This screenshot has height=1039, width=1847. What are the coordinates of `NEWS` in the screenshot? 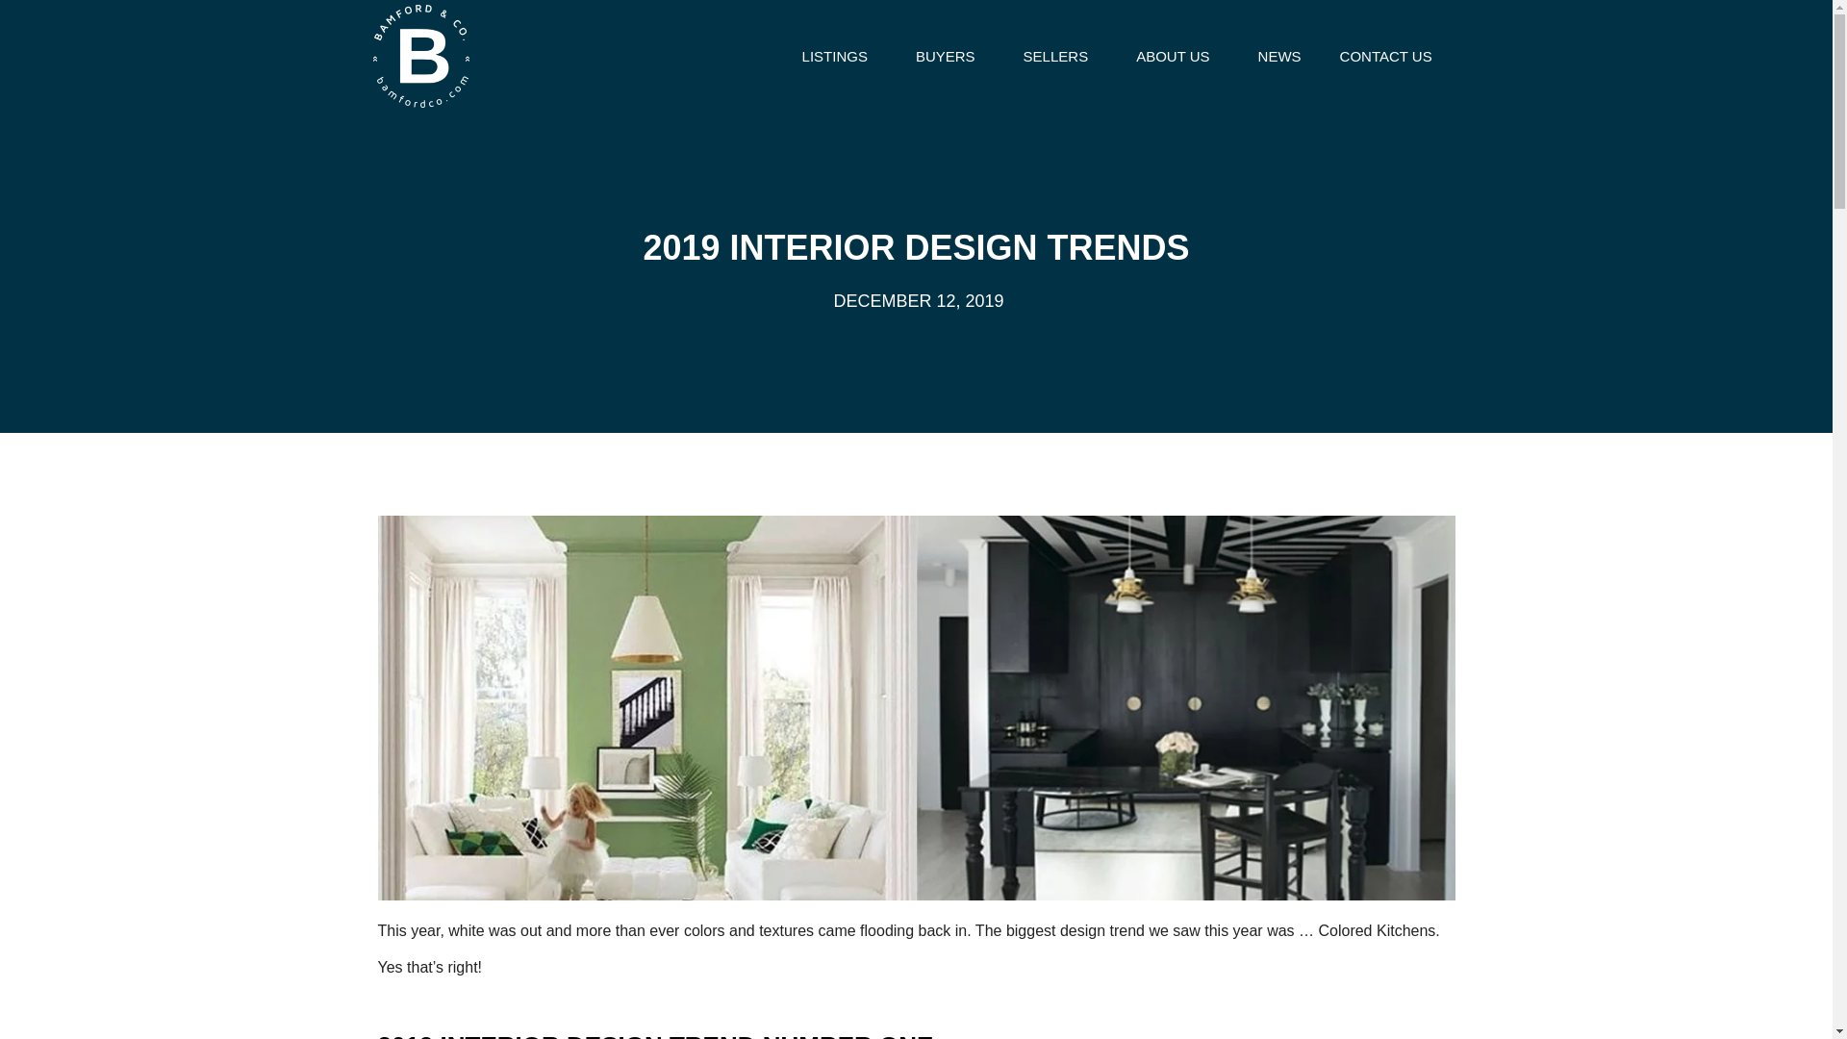 It's located at (1279, 56).